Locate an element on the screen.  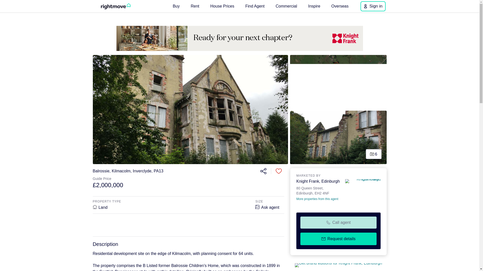
House Prices is located at coordinates (318, 190).